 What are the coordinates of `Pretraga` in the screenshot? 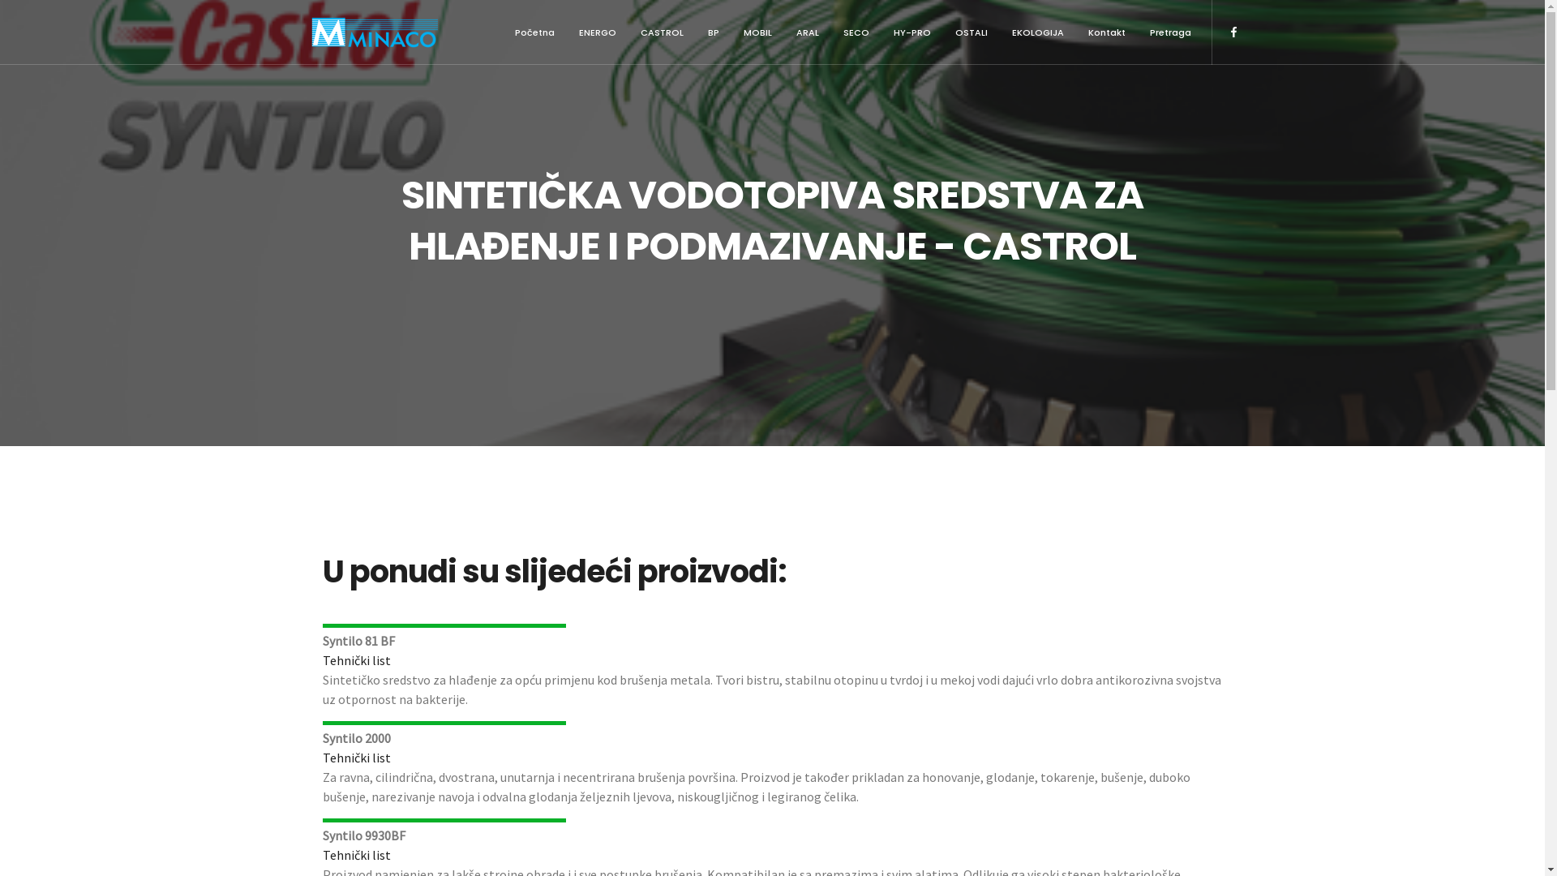 It's located at (1169, 32).